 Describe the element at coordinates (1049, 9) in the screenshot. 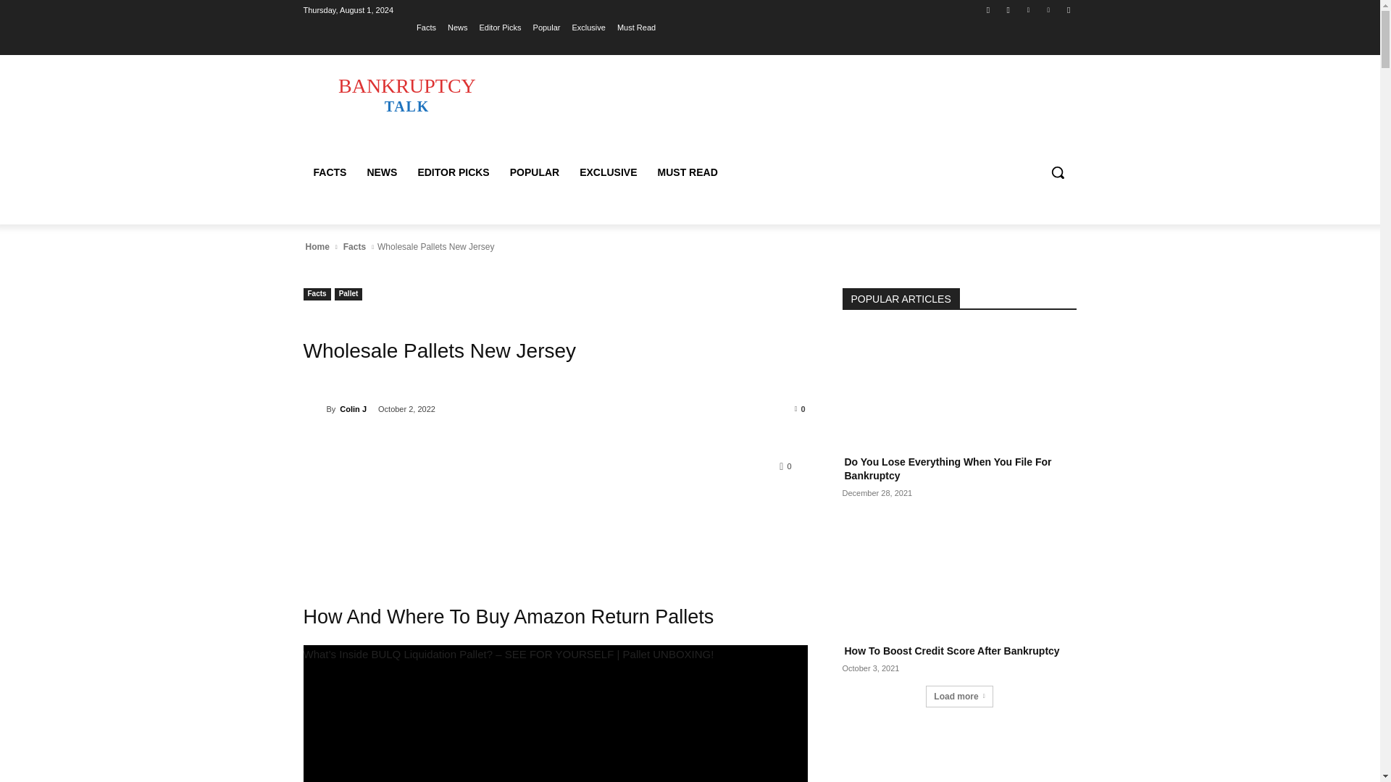

I see `Vimeo` at that location.